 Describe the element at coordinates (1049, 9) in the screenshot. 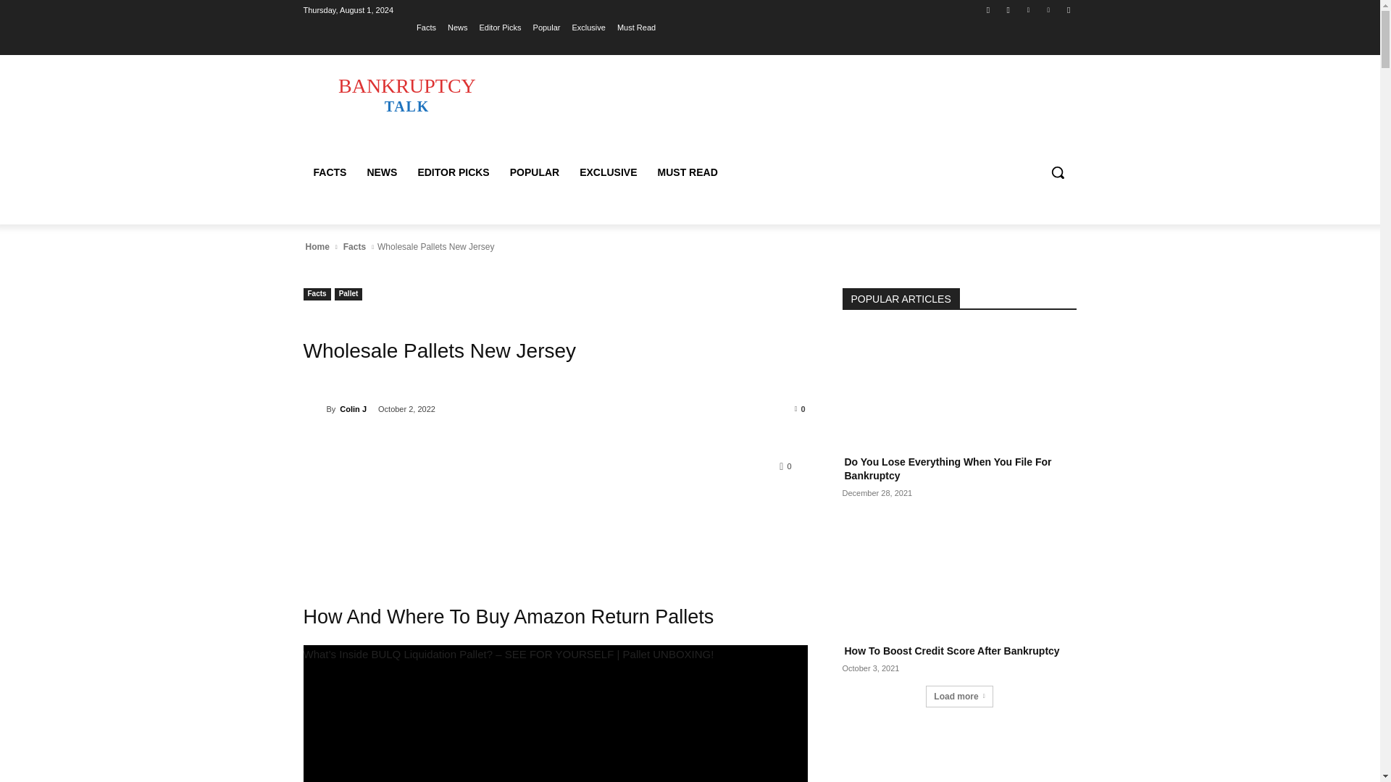

I see `Vimeo` at that location.